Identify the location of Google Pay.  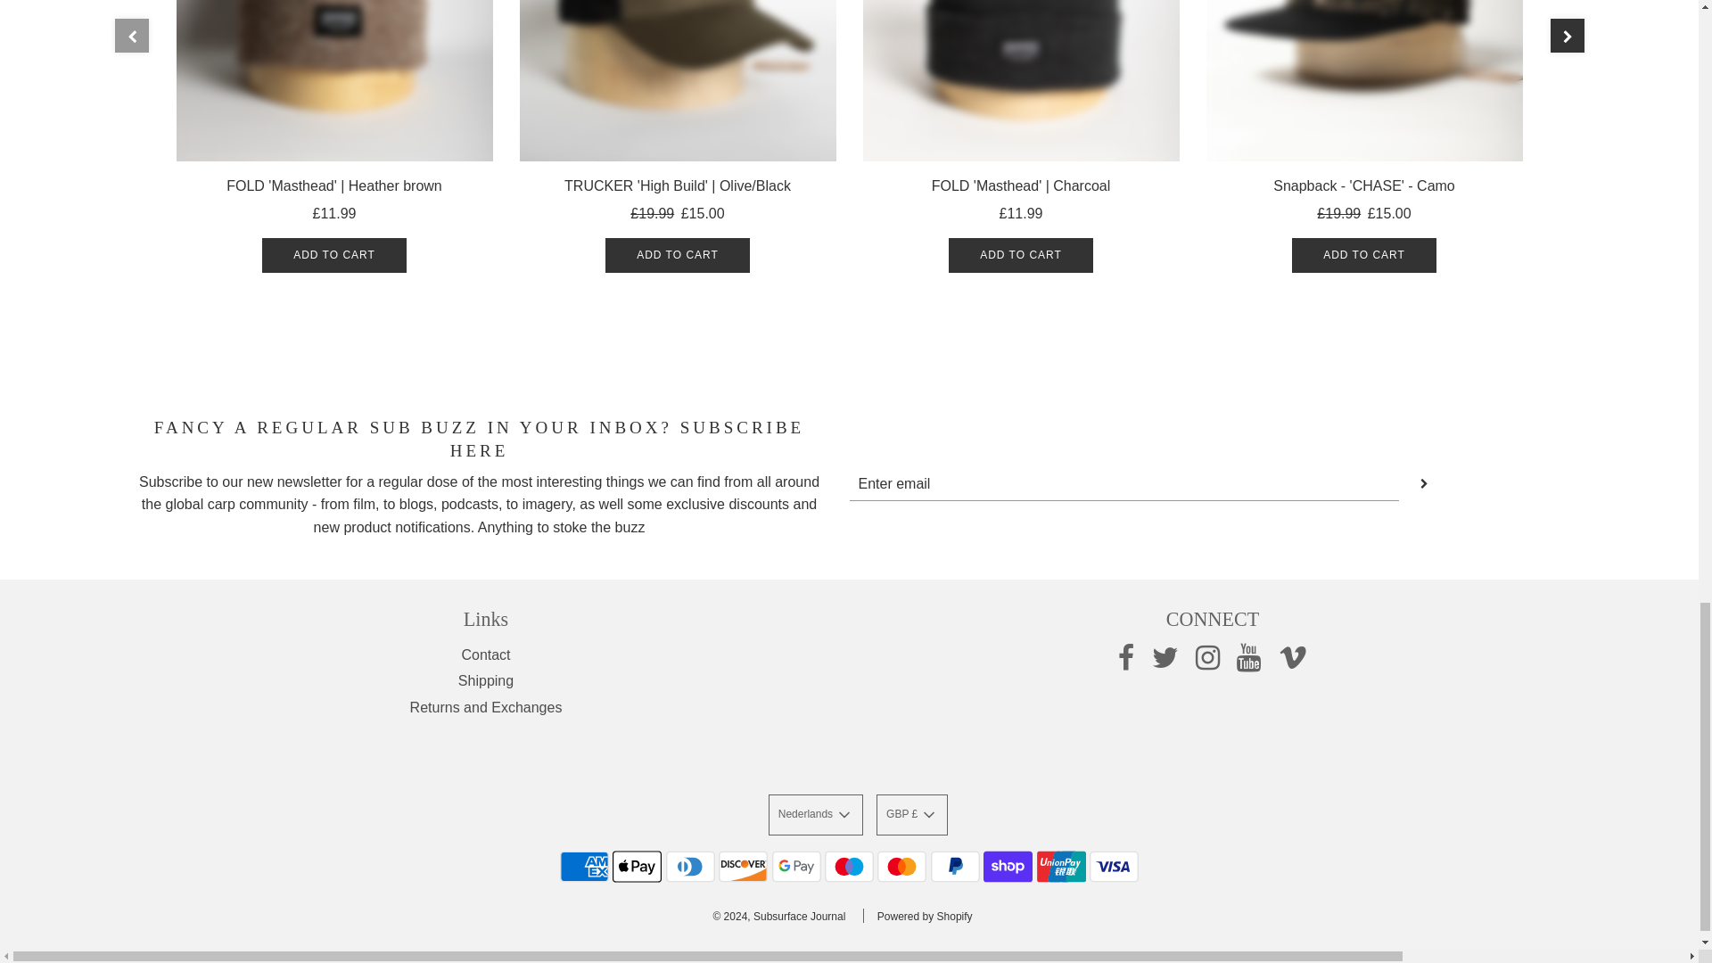
(796, 867).